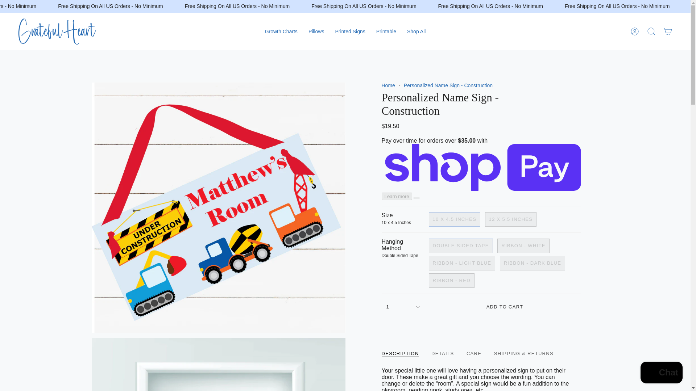 This screenshot has height=391, width=696. What do you see at coordinates (386, 31) in the screenshot?
I see `Printable` at bounding box center [386, 31].